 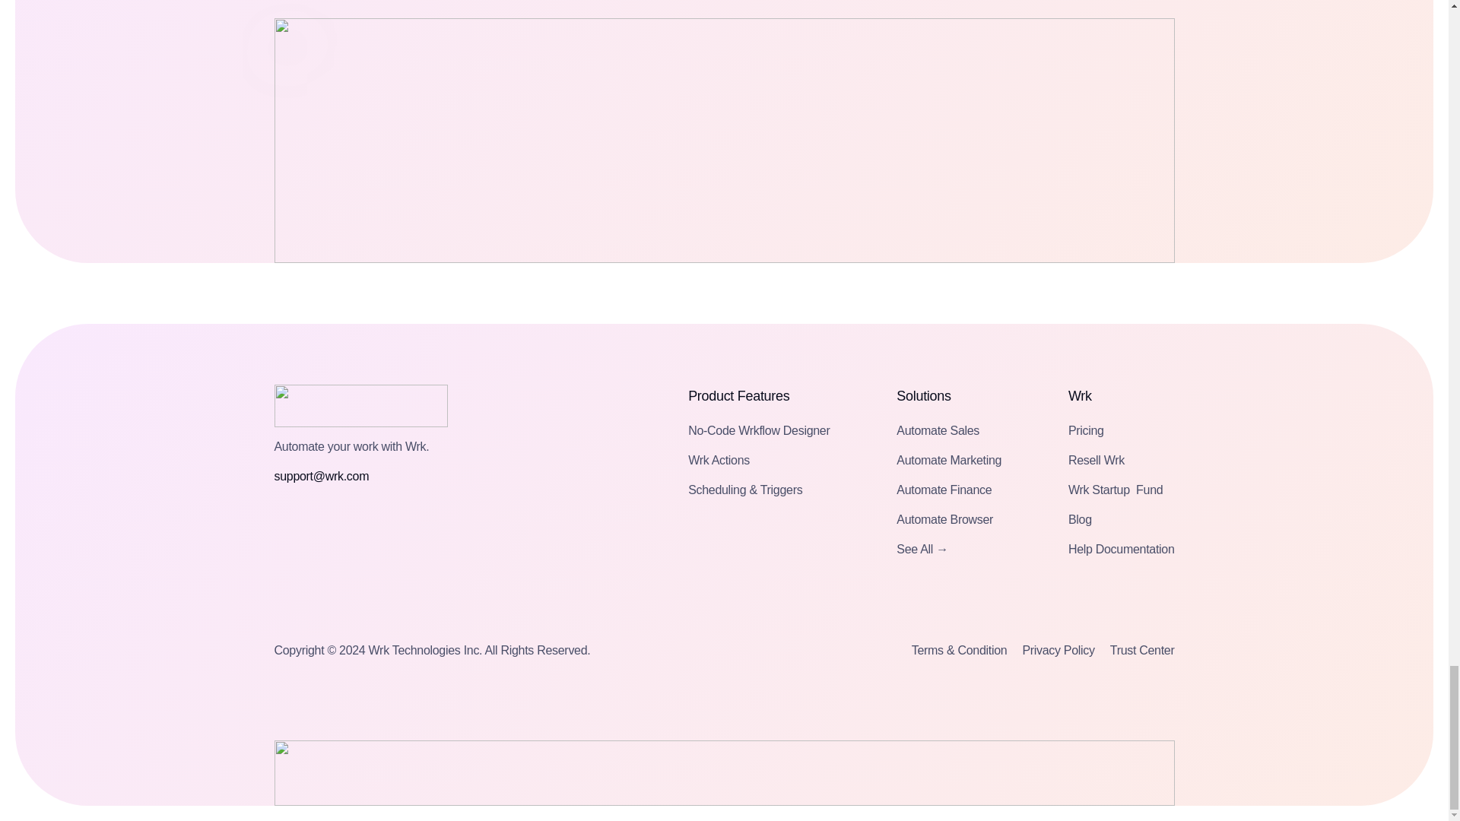 What do you see at coordinates (1122, 549) in the screenshot?
I see `Help Documentation` at bounding box center [1122, 549].